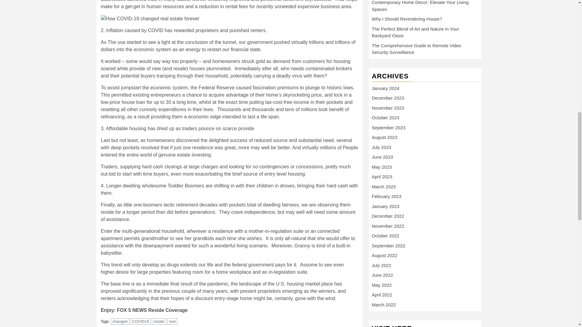  Describe the element at coordinates (120, 321) in the screenshot. I see `changed` at that location.